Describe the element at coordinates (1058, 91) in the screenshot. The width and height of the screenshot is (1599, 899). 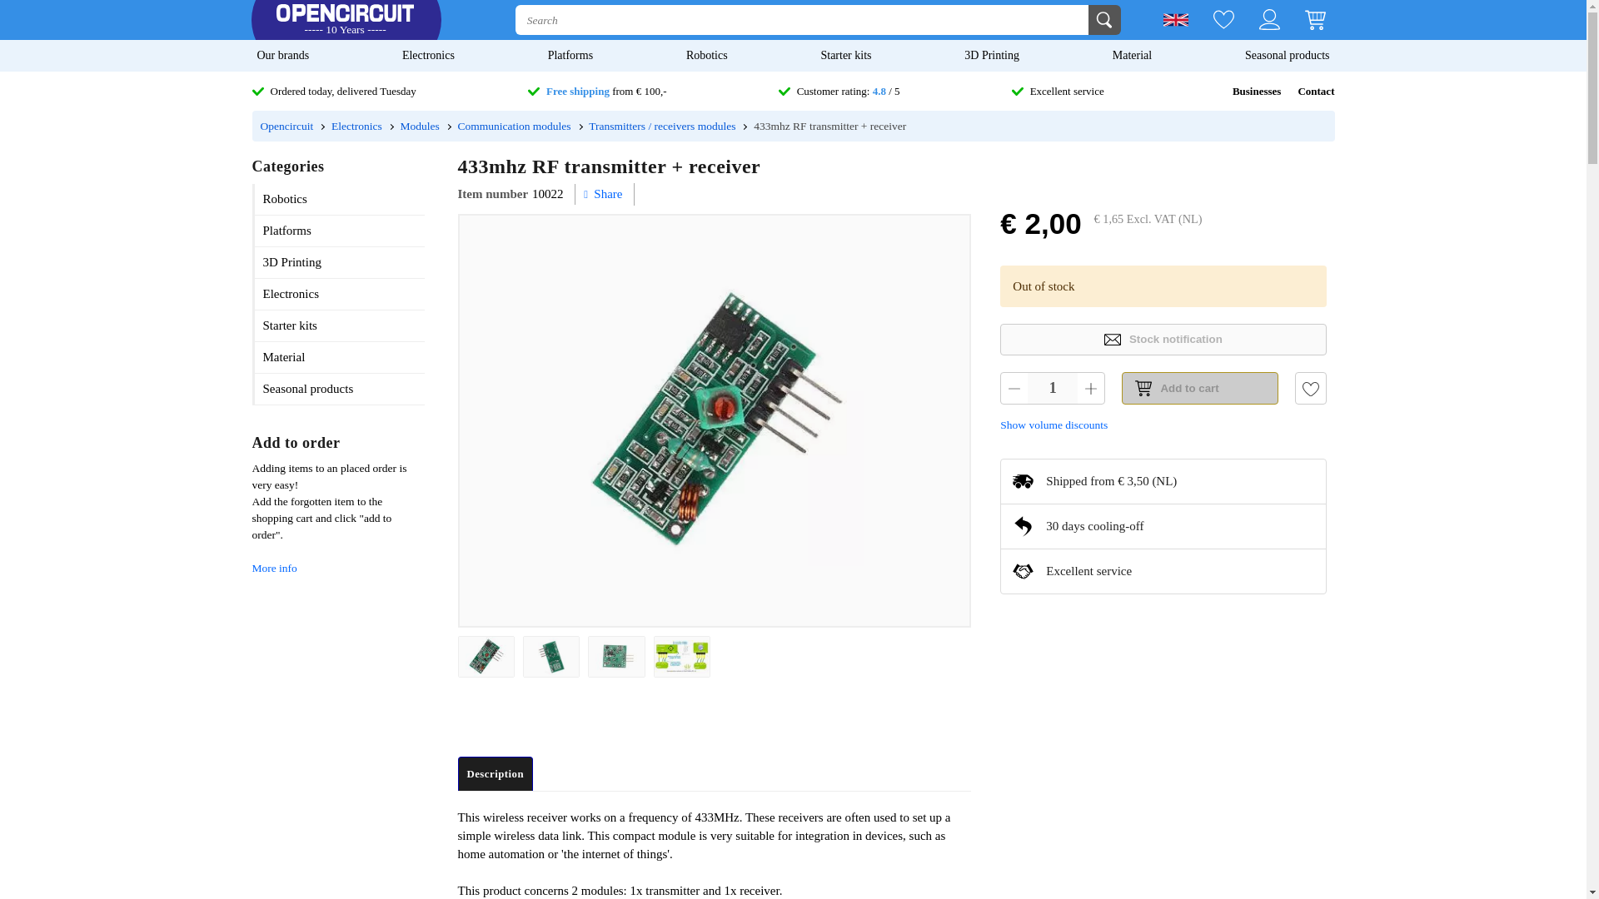
I see `Excellent service` at that location.